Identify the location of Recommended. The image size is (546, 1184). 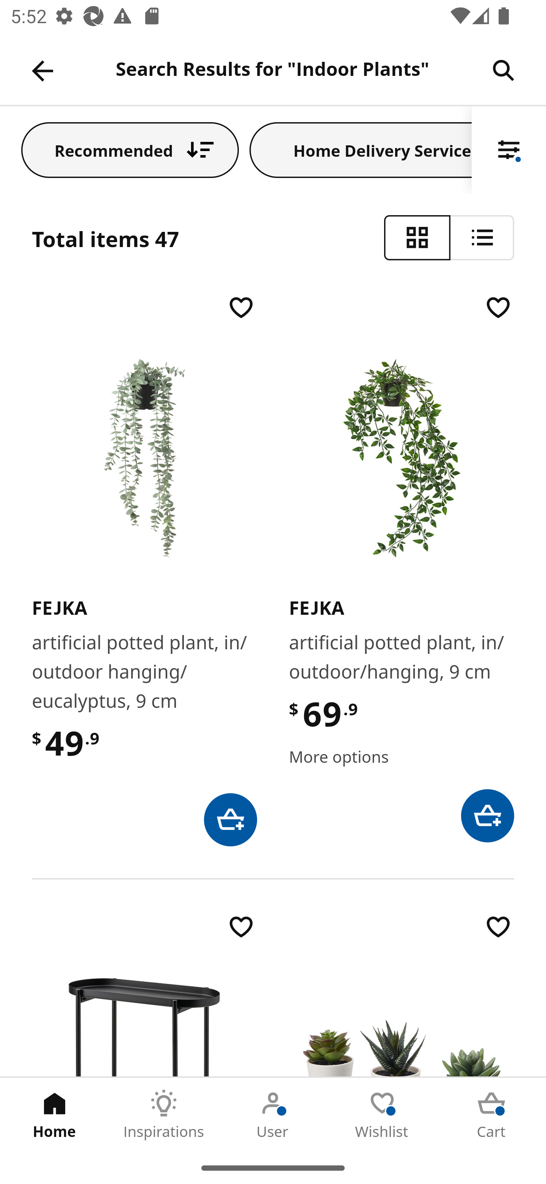
(130, 150).